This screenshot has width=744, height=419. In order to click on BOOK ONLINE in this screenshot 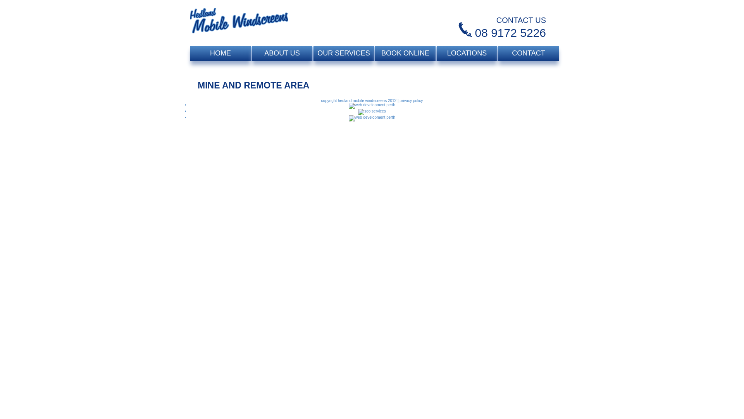, I will do `click(405, 54)`.